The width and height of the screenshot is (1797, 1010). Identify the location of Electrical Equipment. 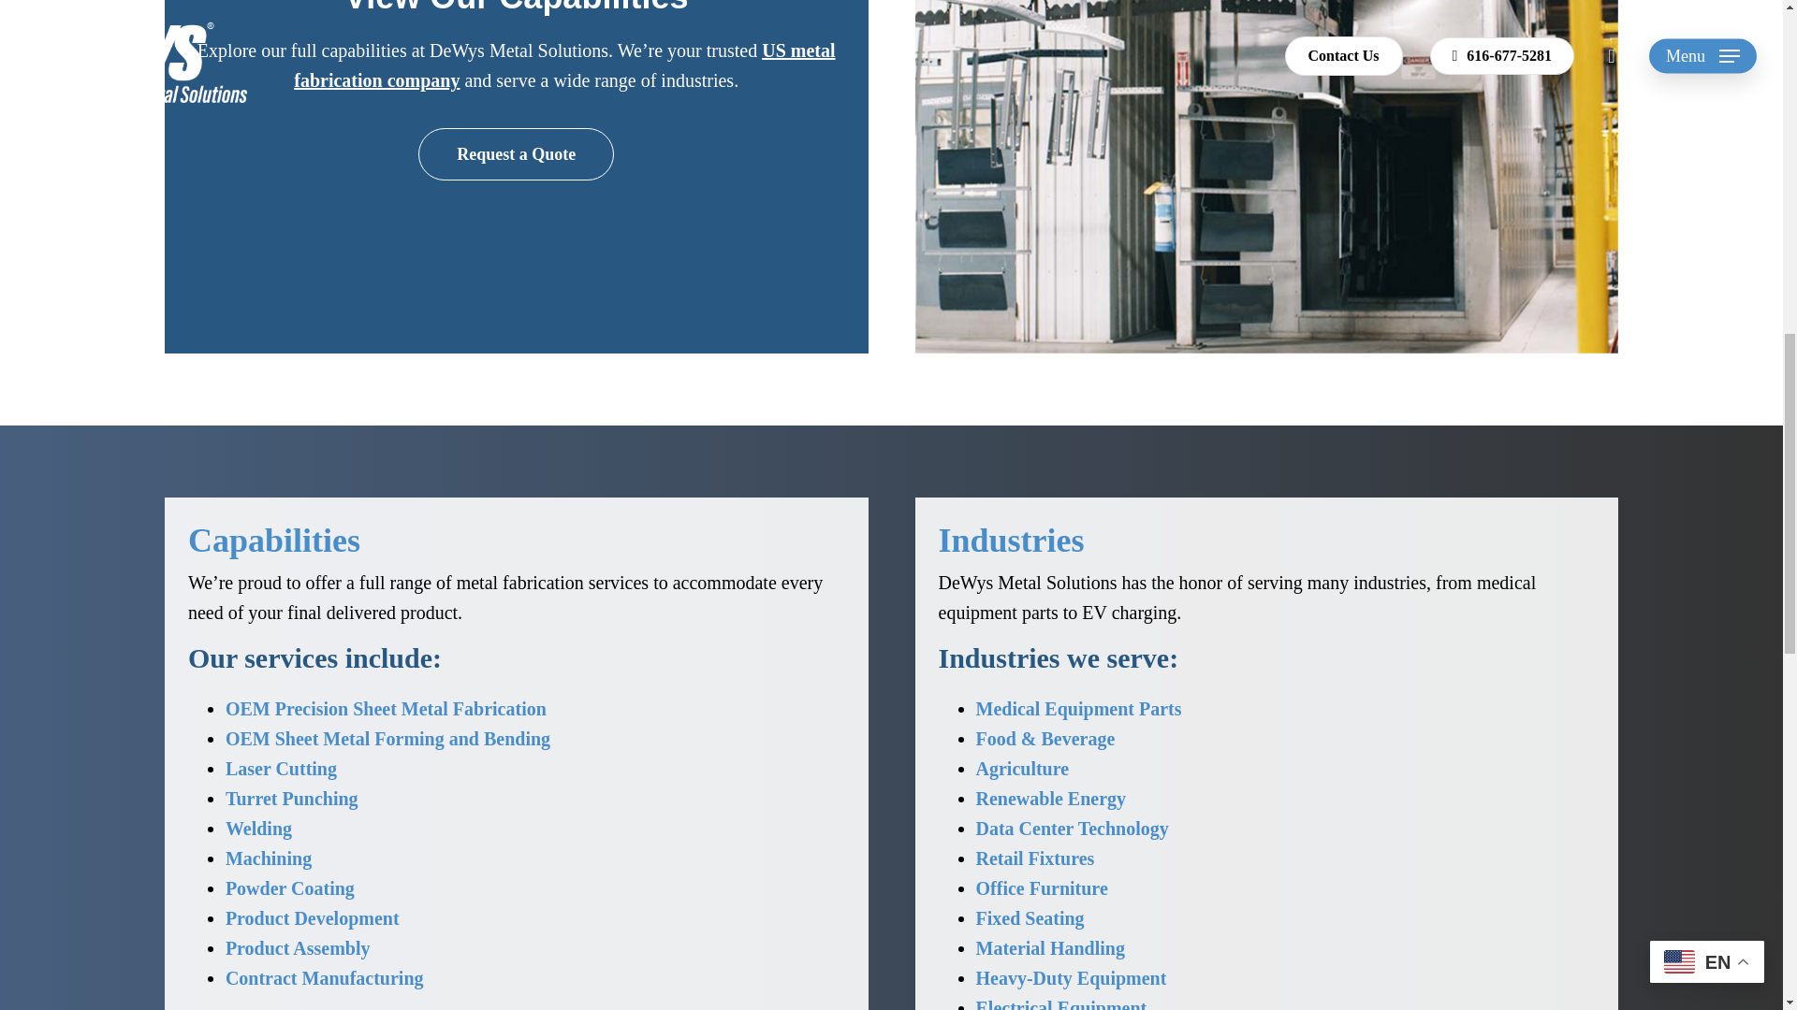
(1060, 1004).